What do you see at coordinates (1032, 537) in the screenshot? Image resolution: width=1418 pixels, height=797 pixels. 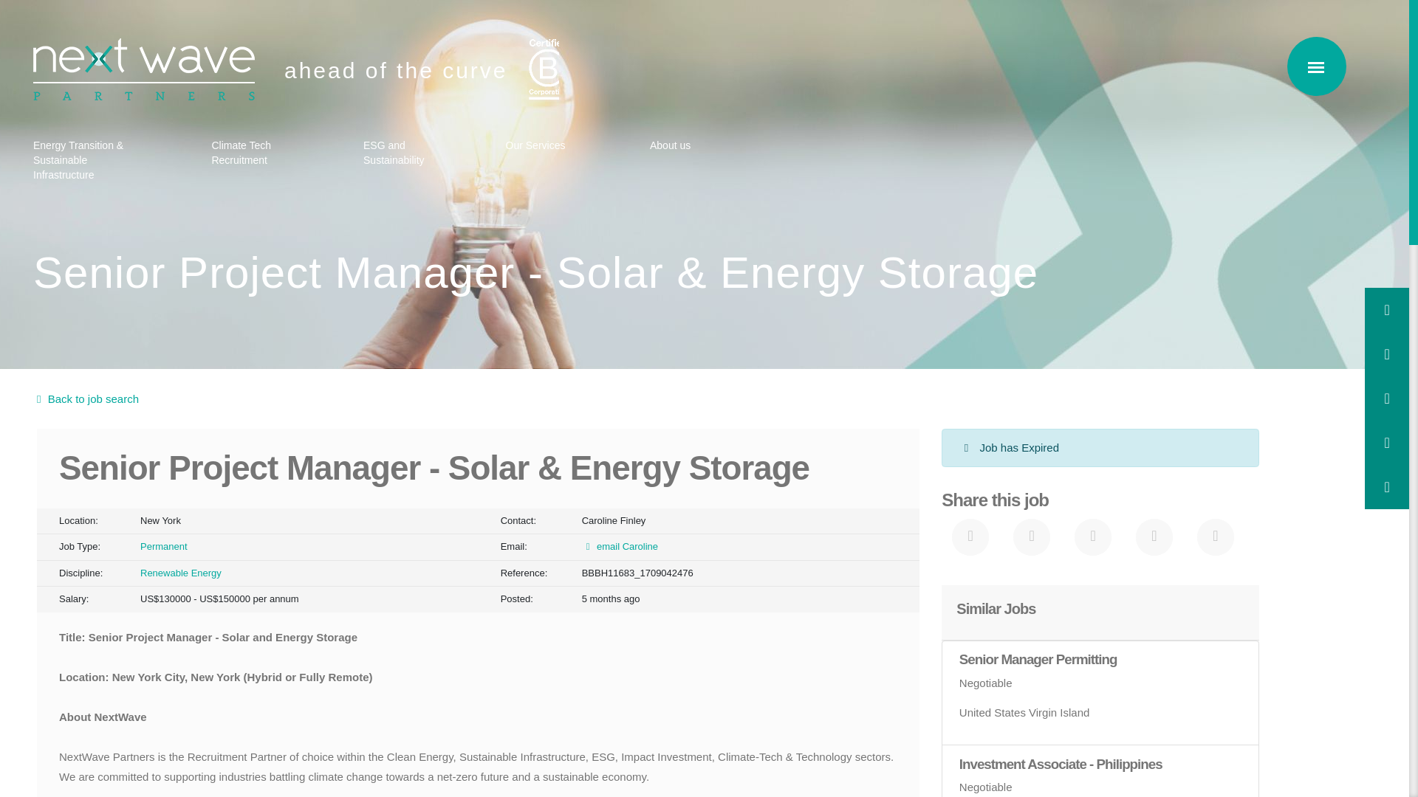 I see `Facebook` at bounding box center [1032, 537].